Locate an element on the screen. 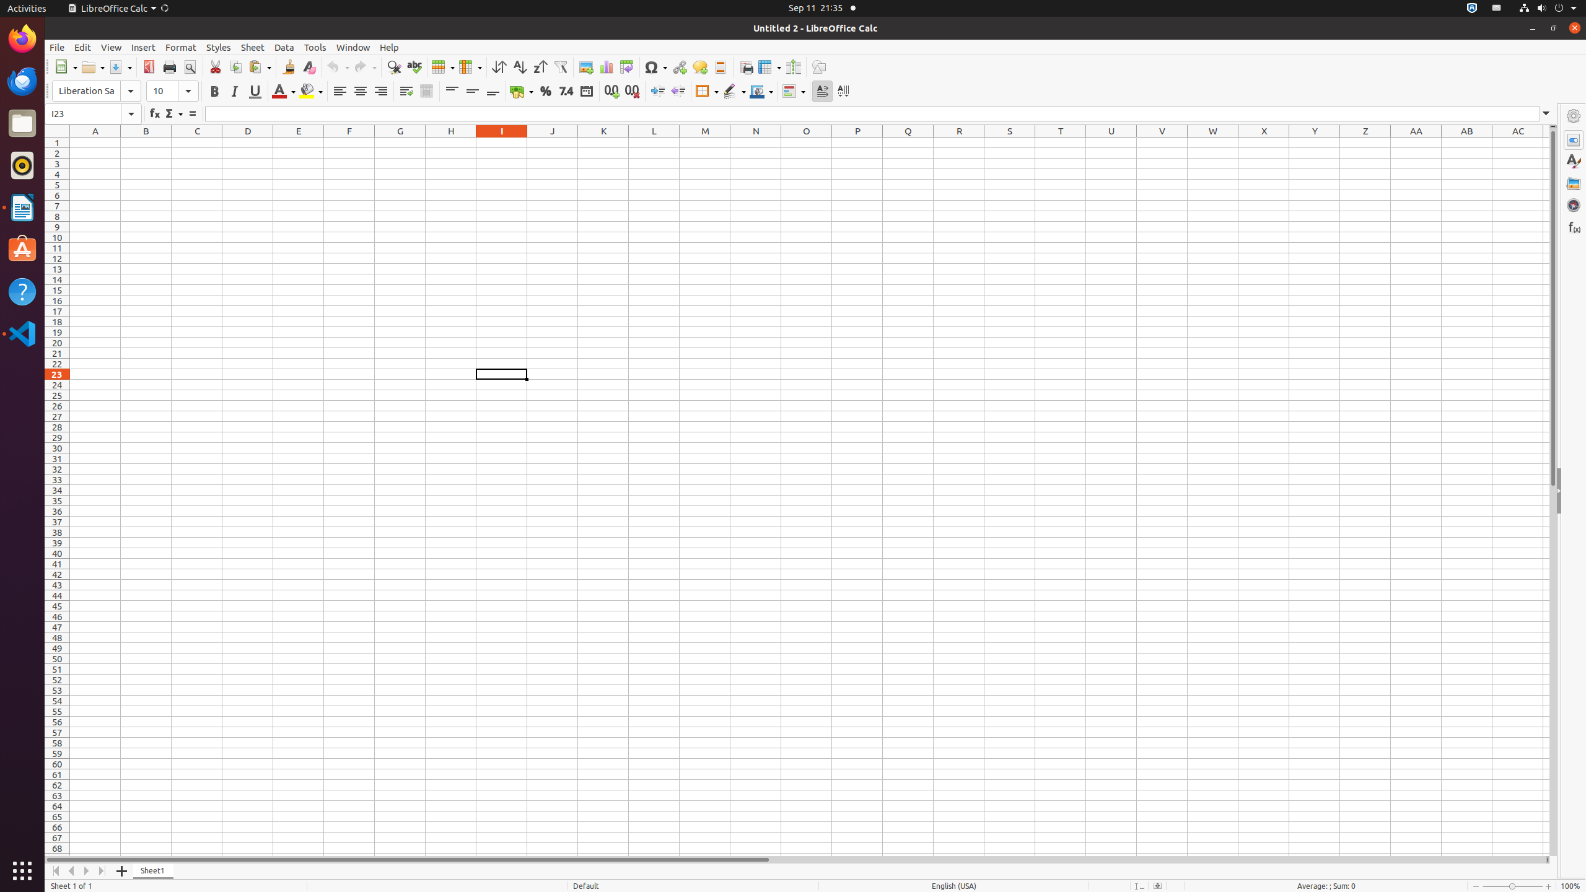 Image resolution: width=1586 pixels, height=892 pixels. Redo is located at coordinates (365, 67).